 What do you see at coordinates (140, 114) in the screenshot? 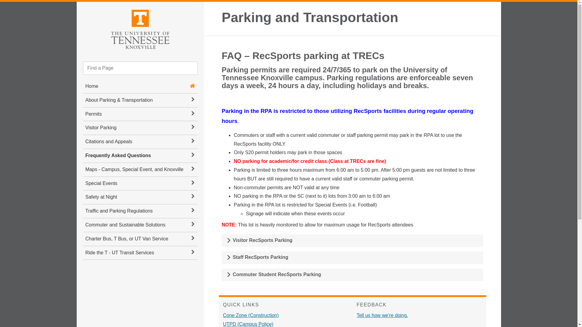
I see `Permits` at bounding box center [140, 114].